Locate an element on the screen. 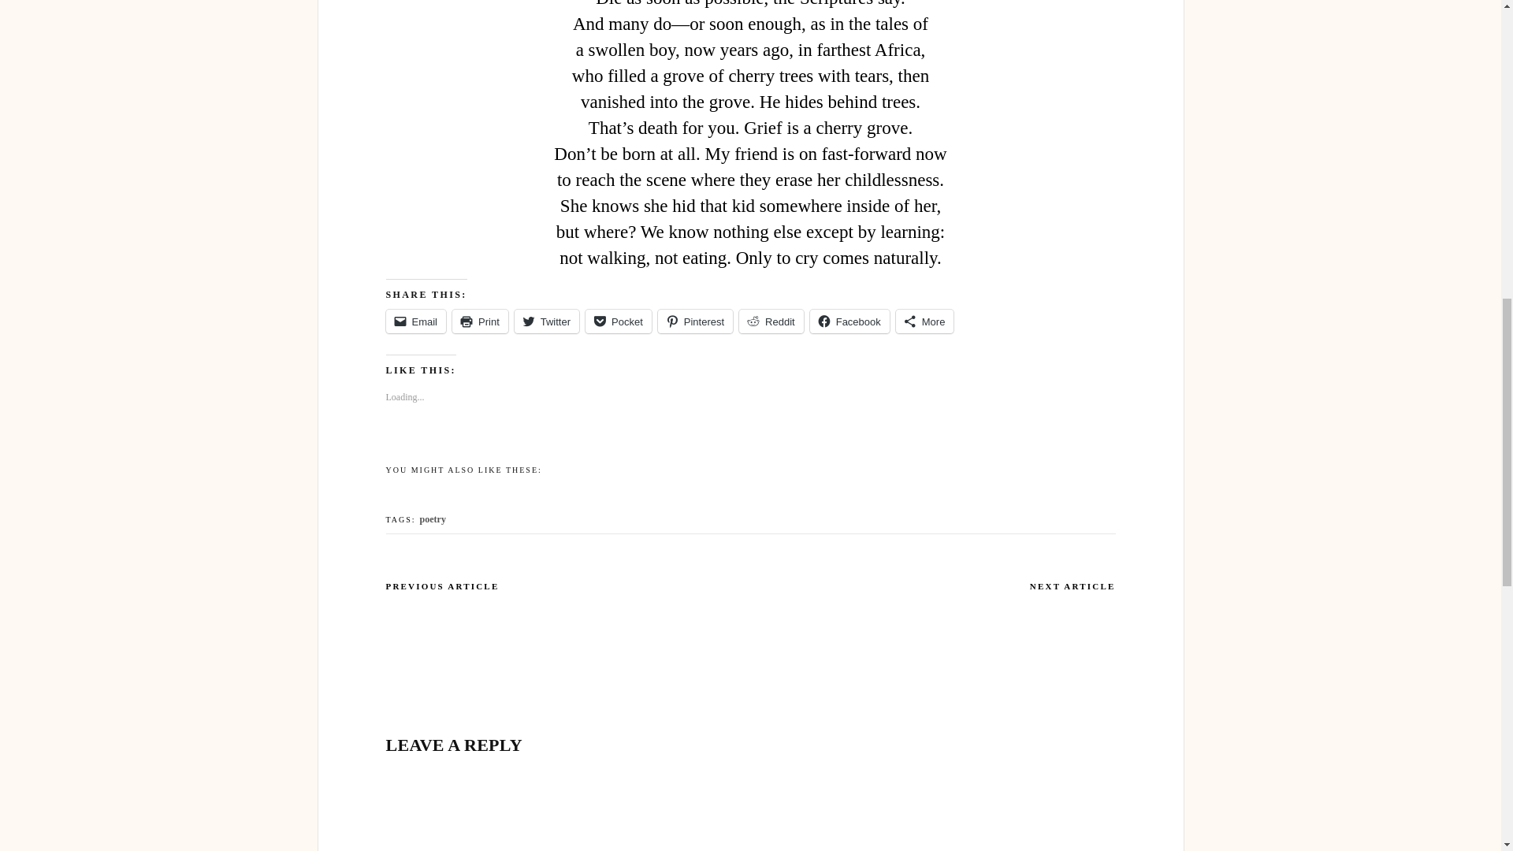 The image size is (1513, 851). Click to share on Facebook is located at coordinates (849, 321).